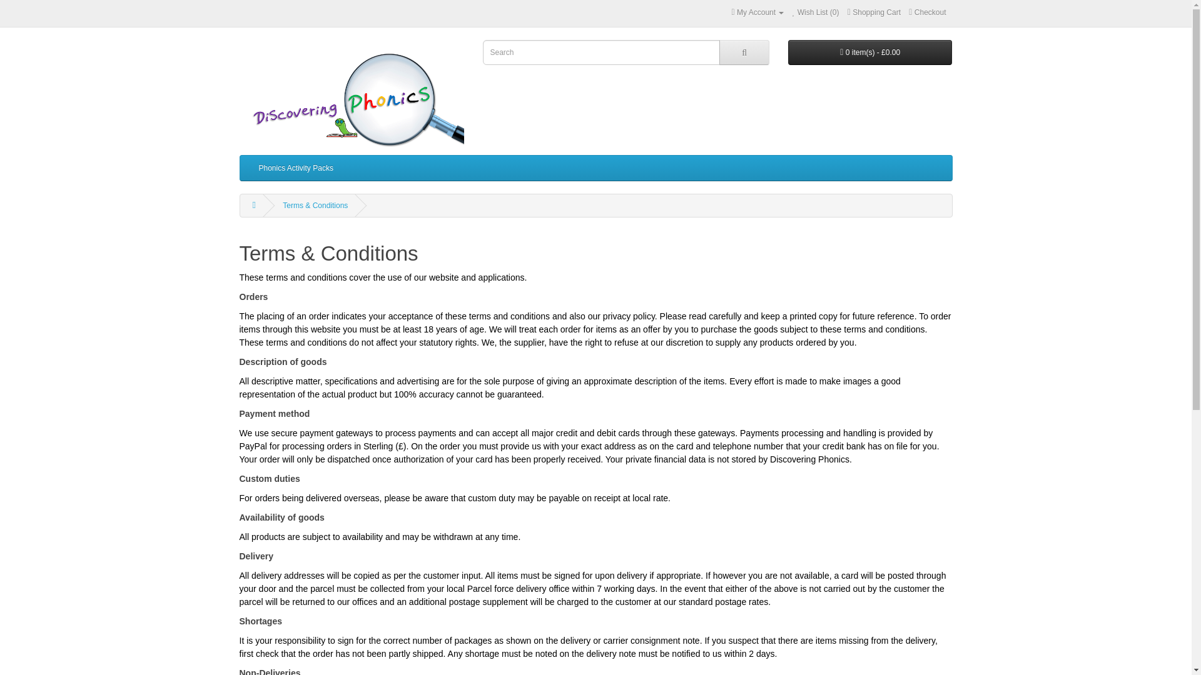  Describe the element at coordinates (352, 94) in the screenshot. I see `Discovering Phonics Shop` at that location.